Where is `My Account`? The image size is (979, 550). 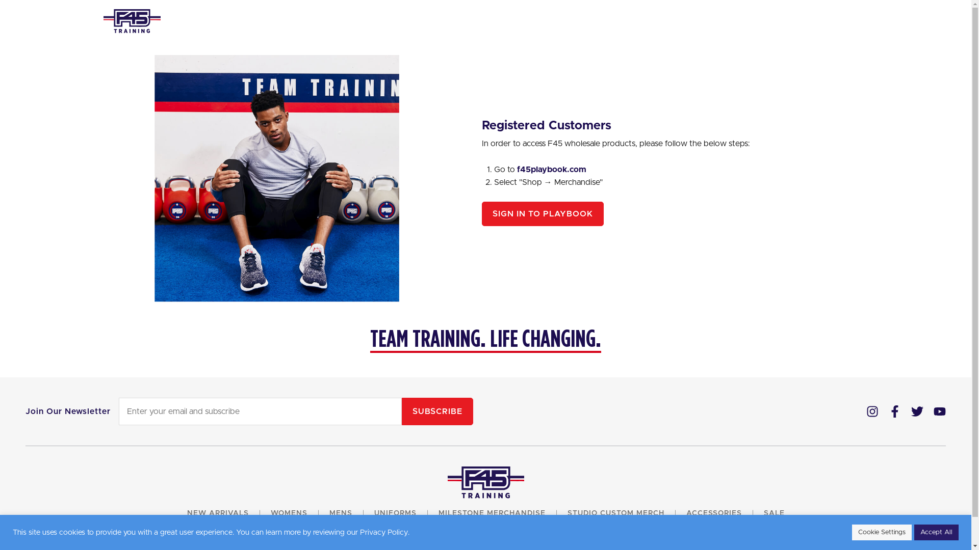
My Account is located at coordinates (276, 178).